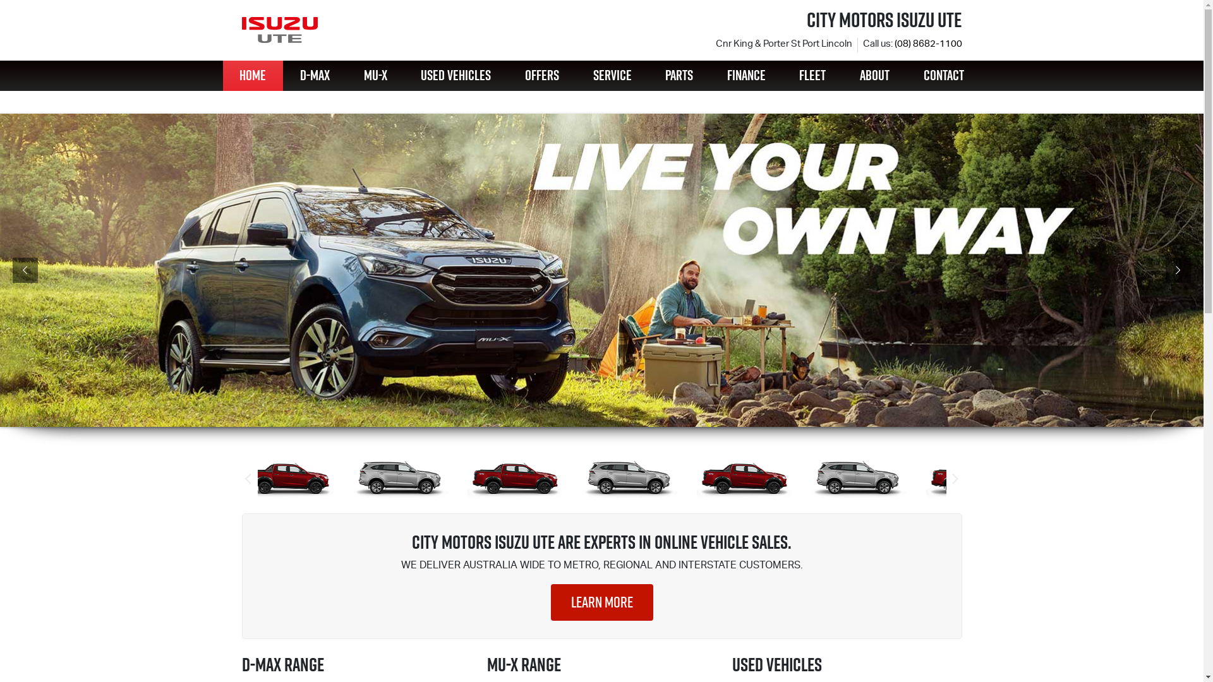 This screenshot has width=1213, height=682. What do you see at coordinates (613, 76) in the screenshot?
I see `SERVICE` at bounding box center [613, 76].